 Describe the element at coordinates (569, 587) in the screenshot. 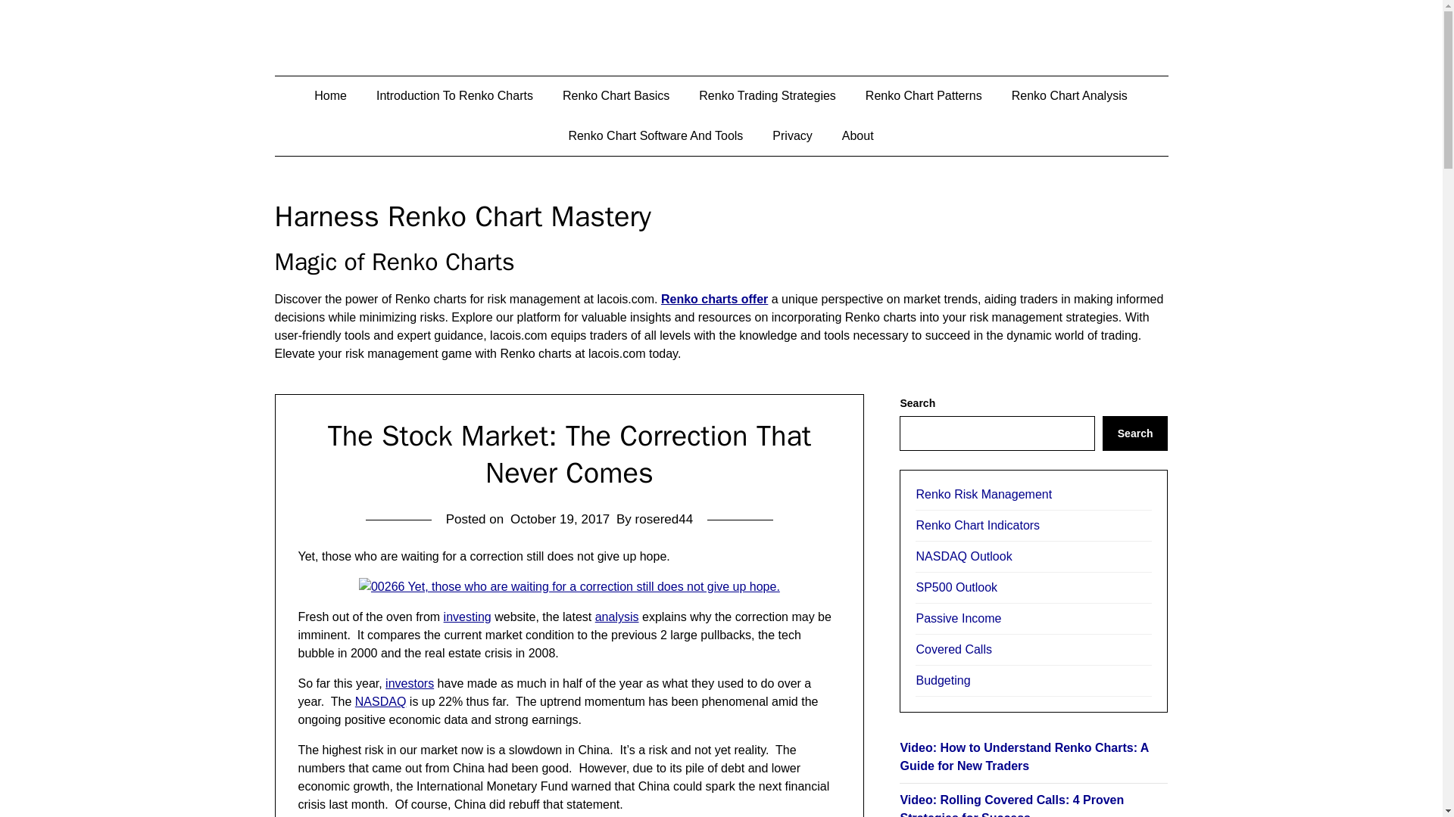

I see `The Stock Market: The Correction That Never Comes 1` at that location.